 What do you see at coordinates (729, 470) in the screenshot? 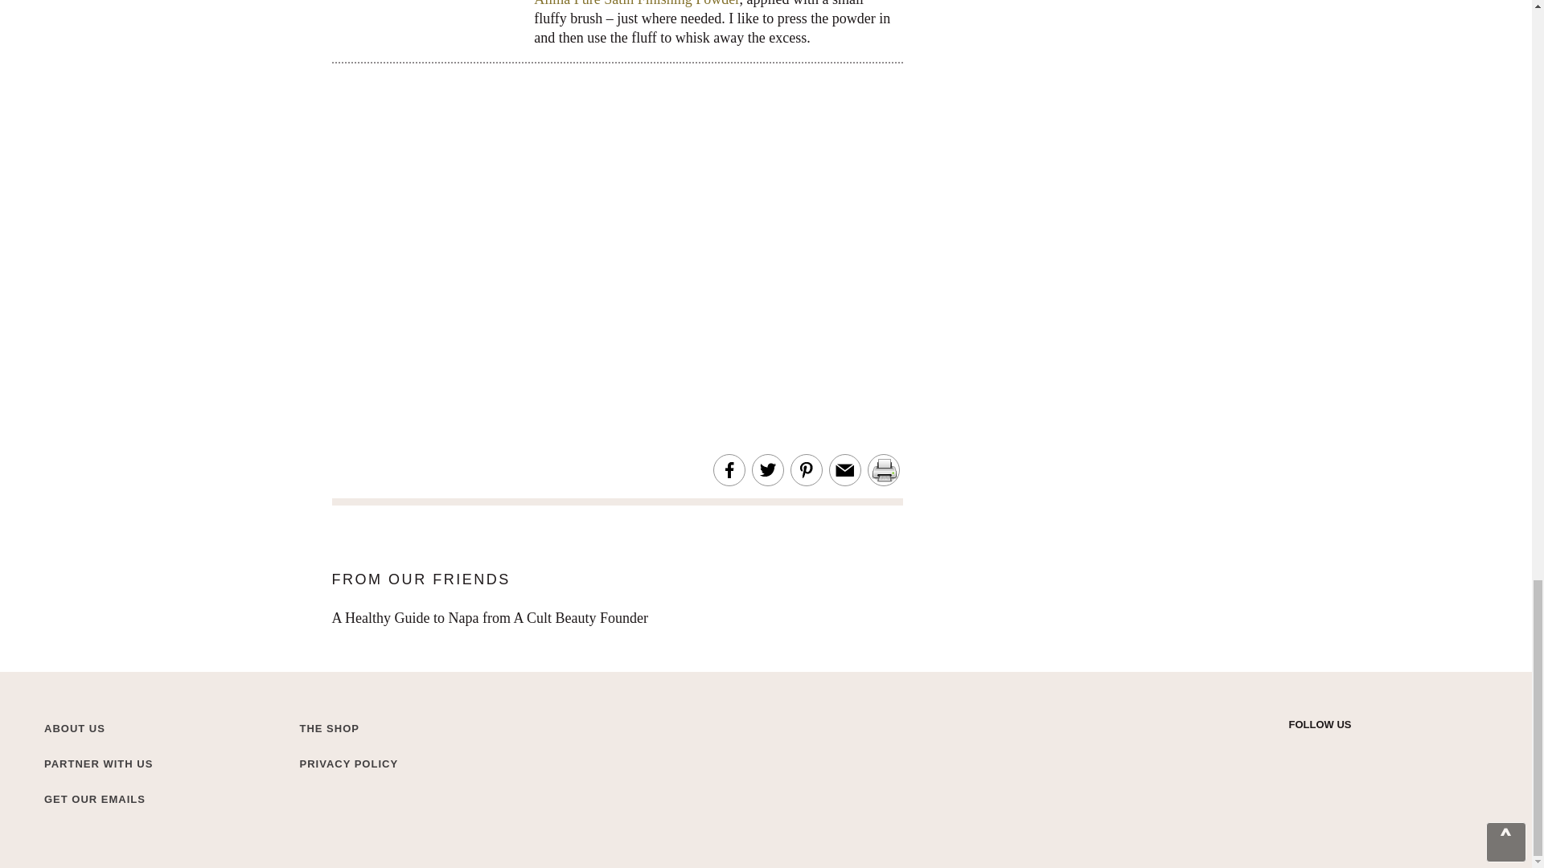
I see `Share this article on Facebook` at bounding box center [729, 470].